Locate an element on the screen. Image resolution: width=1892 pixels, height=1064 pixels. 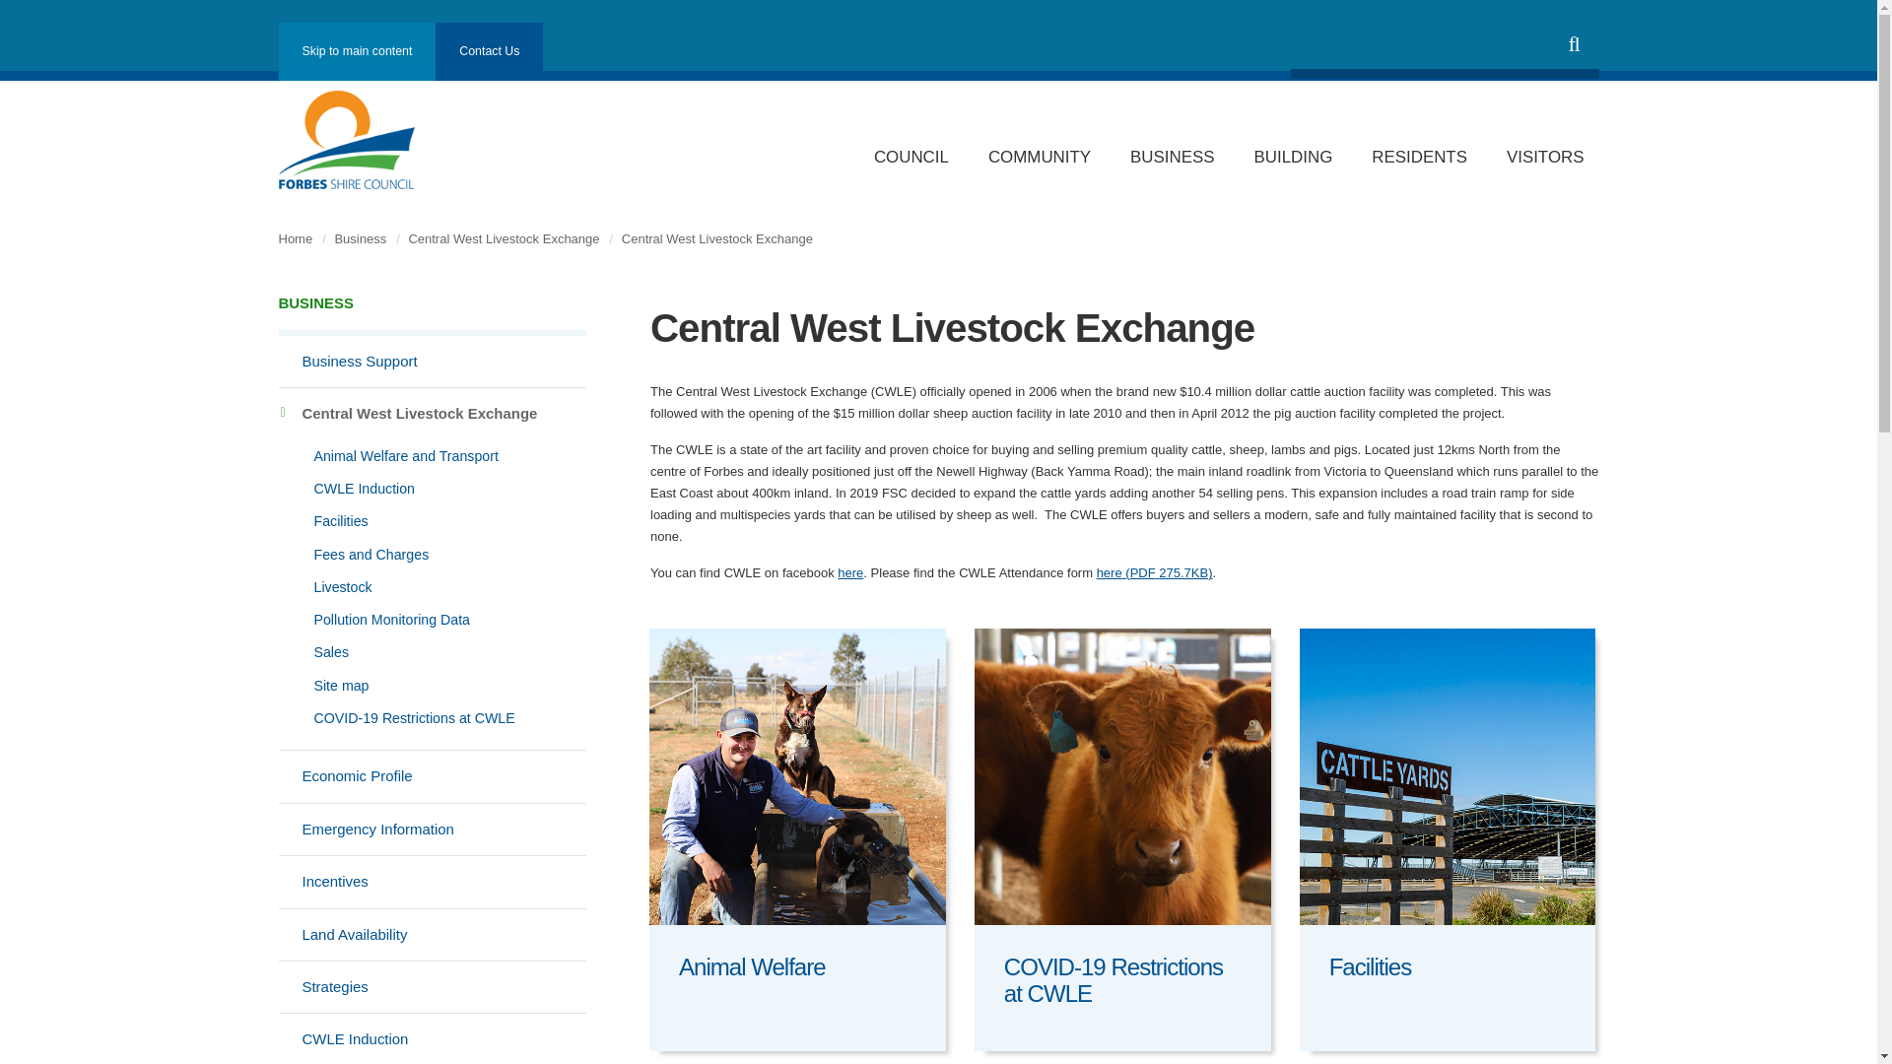
Business is located at coordinates (432, 313).